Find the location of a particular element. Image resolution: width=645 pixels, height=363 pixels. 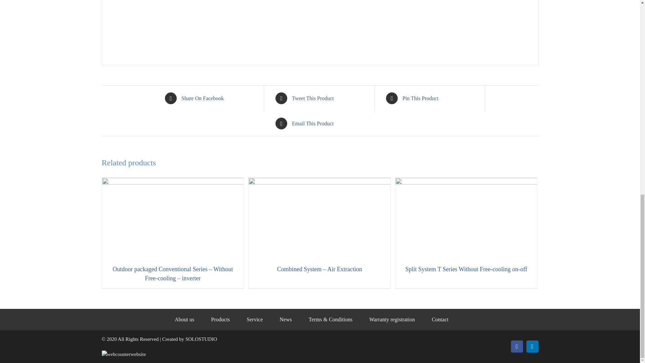

User Stats is located at coordinates (123, 354).